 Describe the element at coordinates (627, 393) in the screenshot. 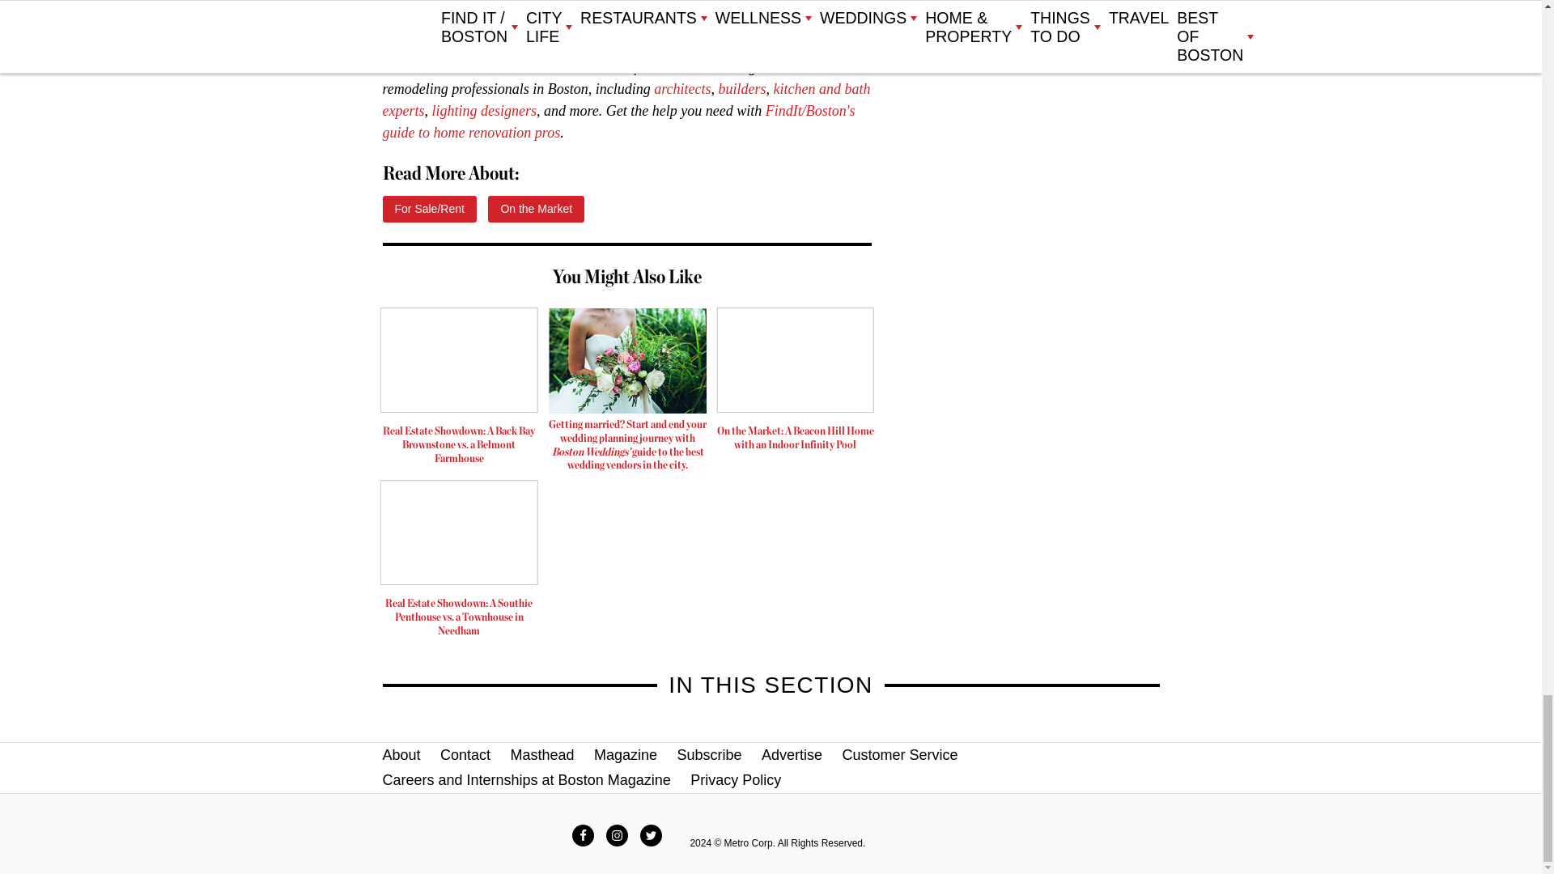

I see `3rd party ad content` at that location.